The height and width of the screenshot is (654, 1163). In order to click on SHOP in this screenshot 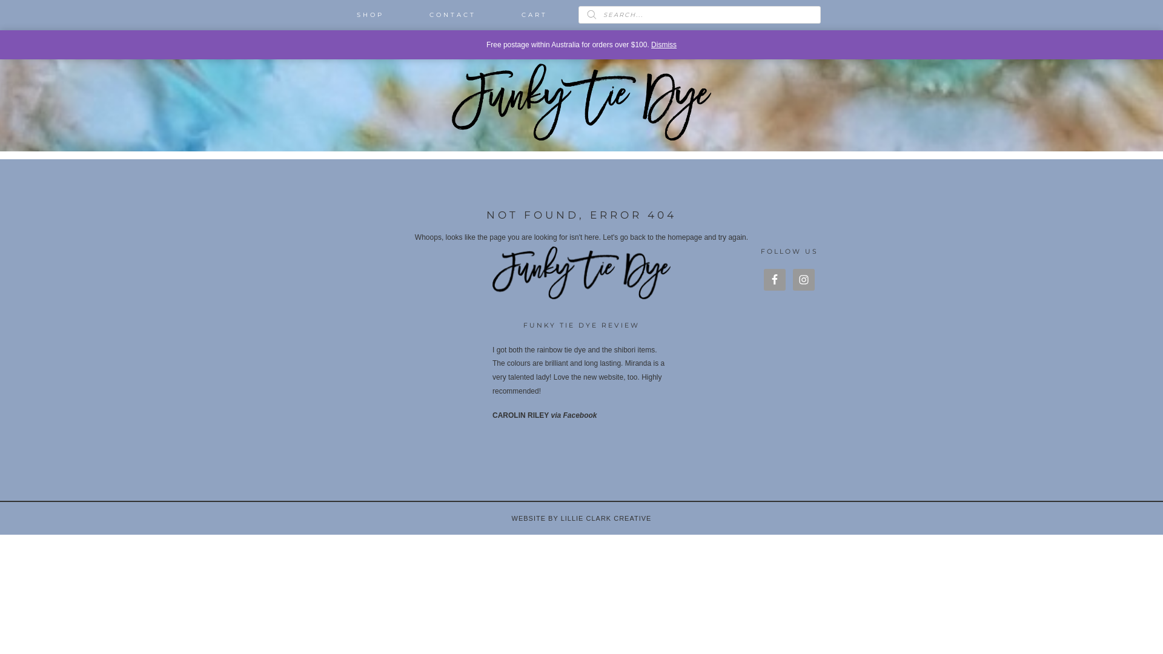, I will do `click(371, 15)`.